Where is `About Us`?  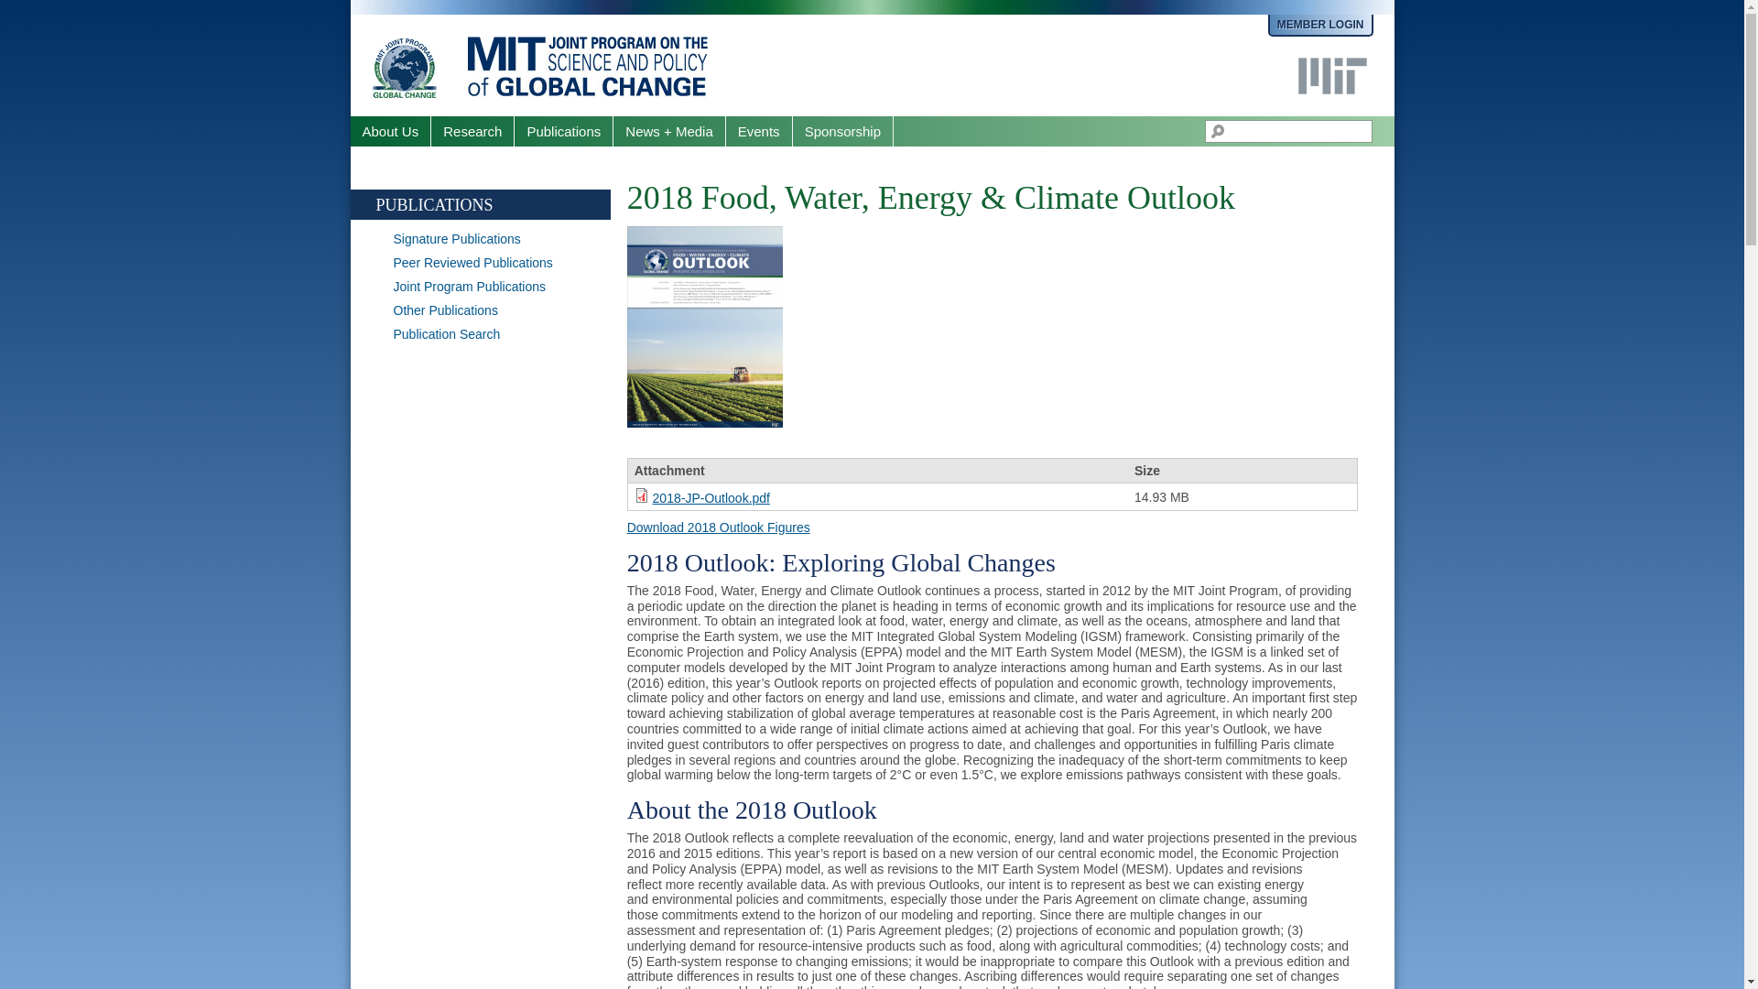 About Us is located at coordinates (390, 131).